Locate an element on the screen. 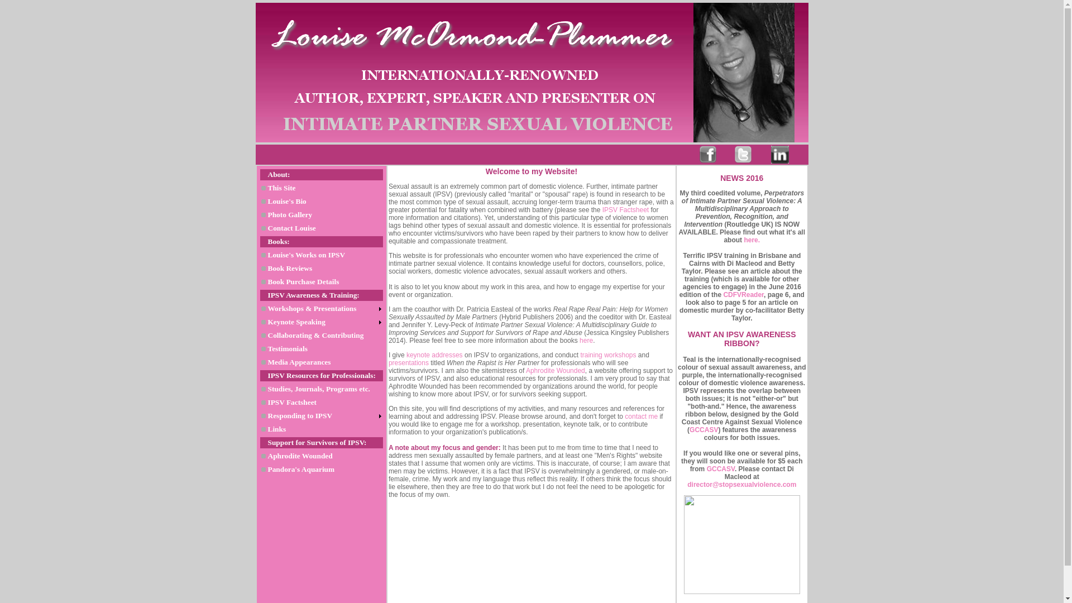 The width and height of the screenshot is (1072, 603). Collaborating & Contributing is located at coordinates (322, 336).